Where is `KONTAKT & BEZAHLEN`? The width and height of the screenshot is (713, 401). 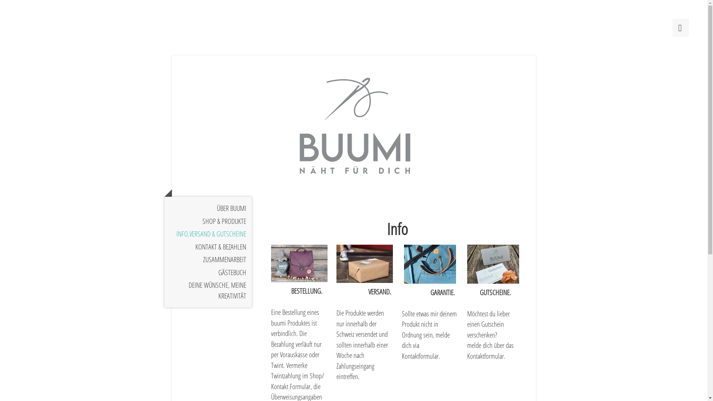
KONTAKT & BEZAHLEN is located at coordinates (208, 247).